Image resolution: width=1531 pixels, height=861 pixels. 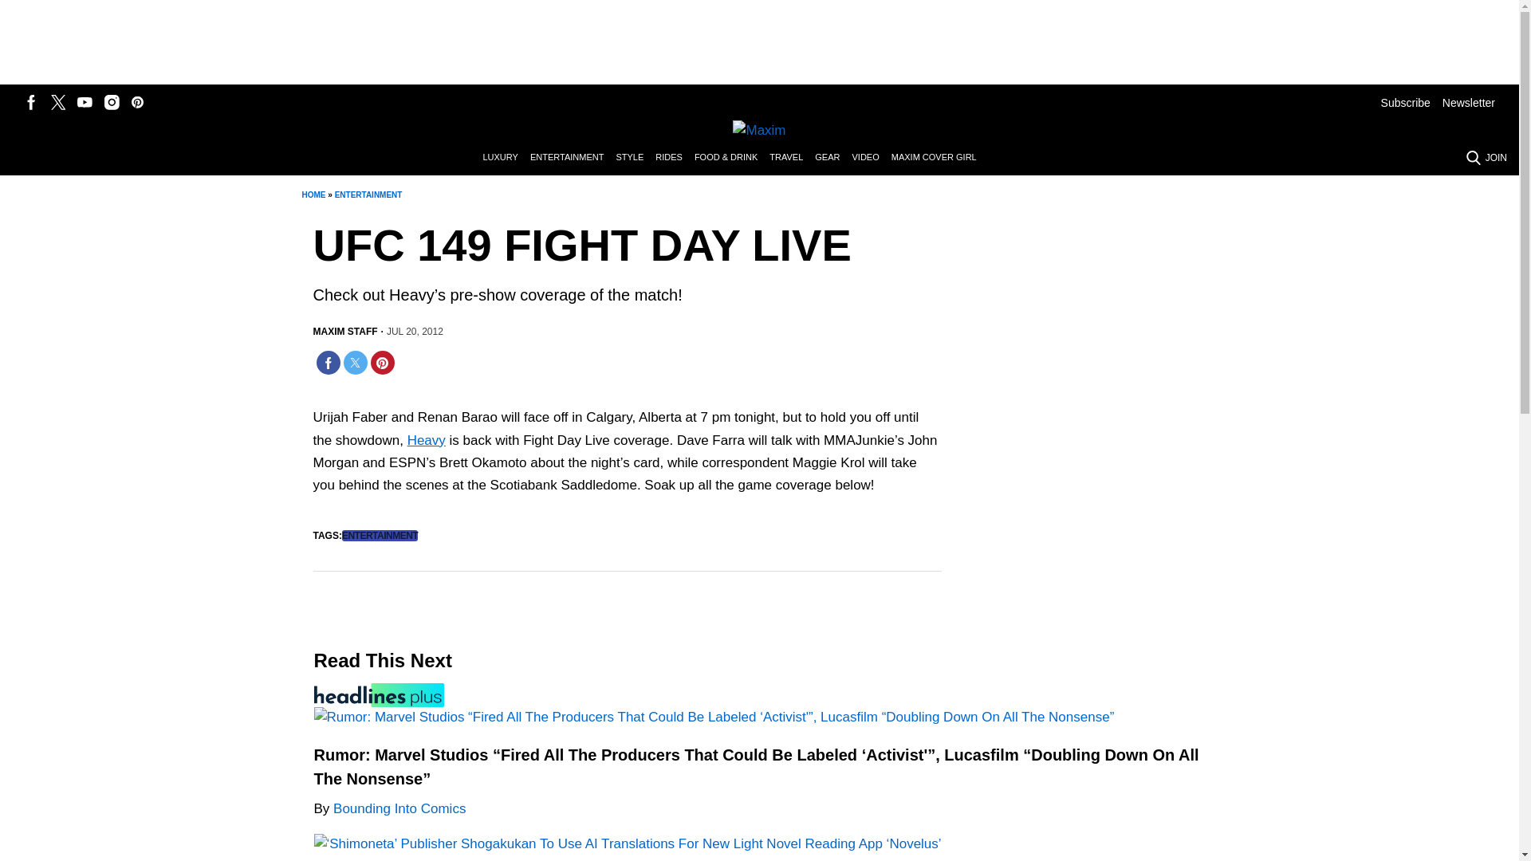 I want to click on ENTERTAINMENT, so click(x=368, y=195).